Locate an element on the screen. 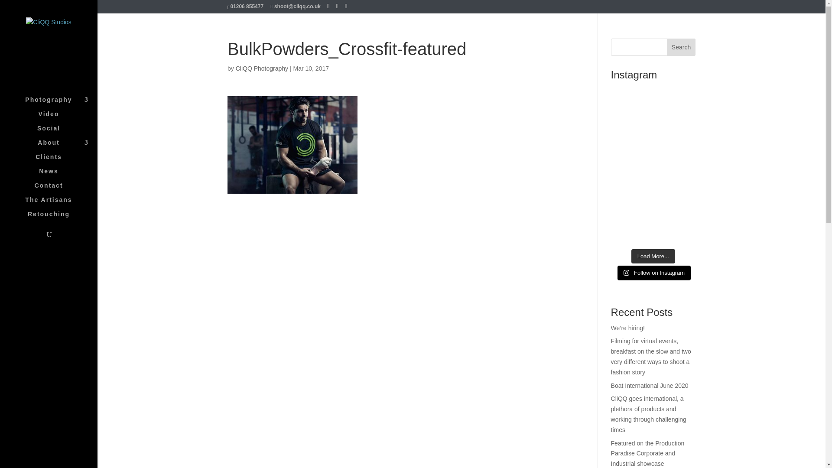 The image size is (832, 468). Search is located at coordinates (681, 47).